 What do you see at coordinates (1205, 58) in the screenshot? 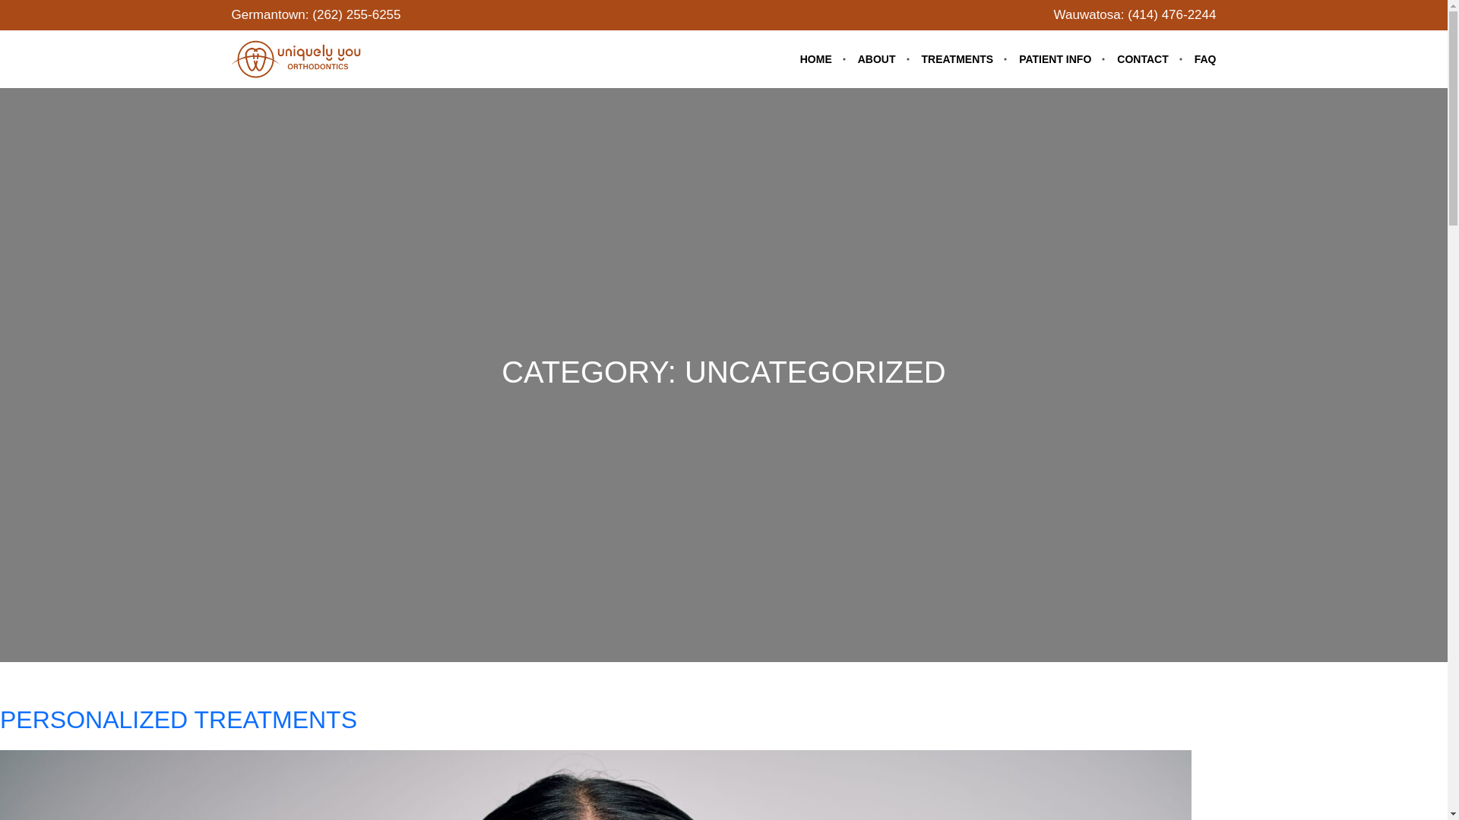
I see `FAQ` at bounding box center [1205, 58].